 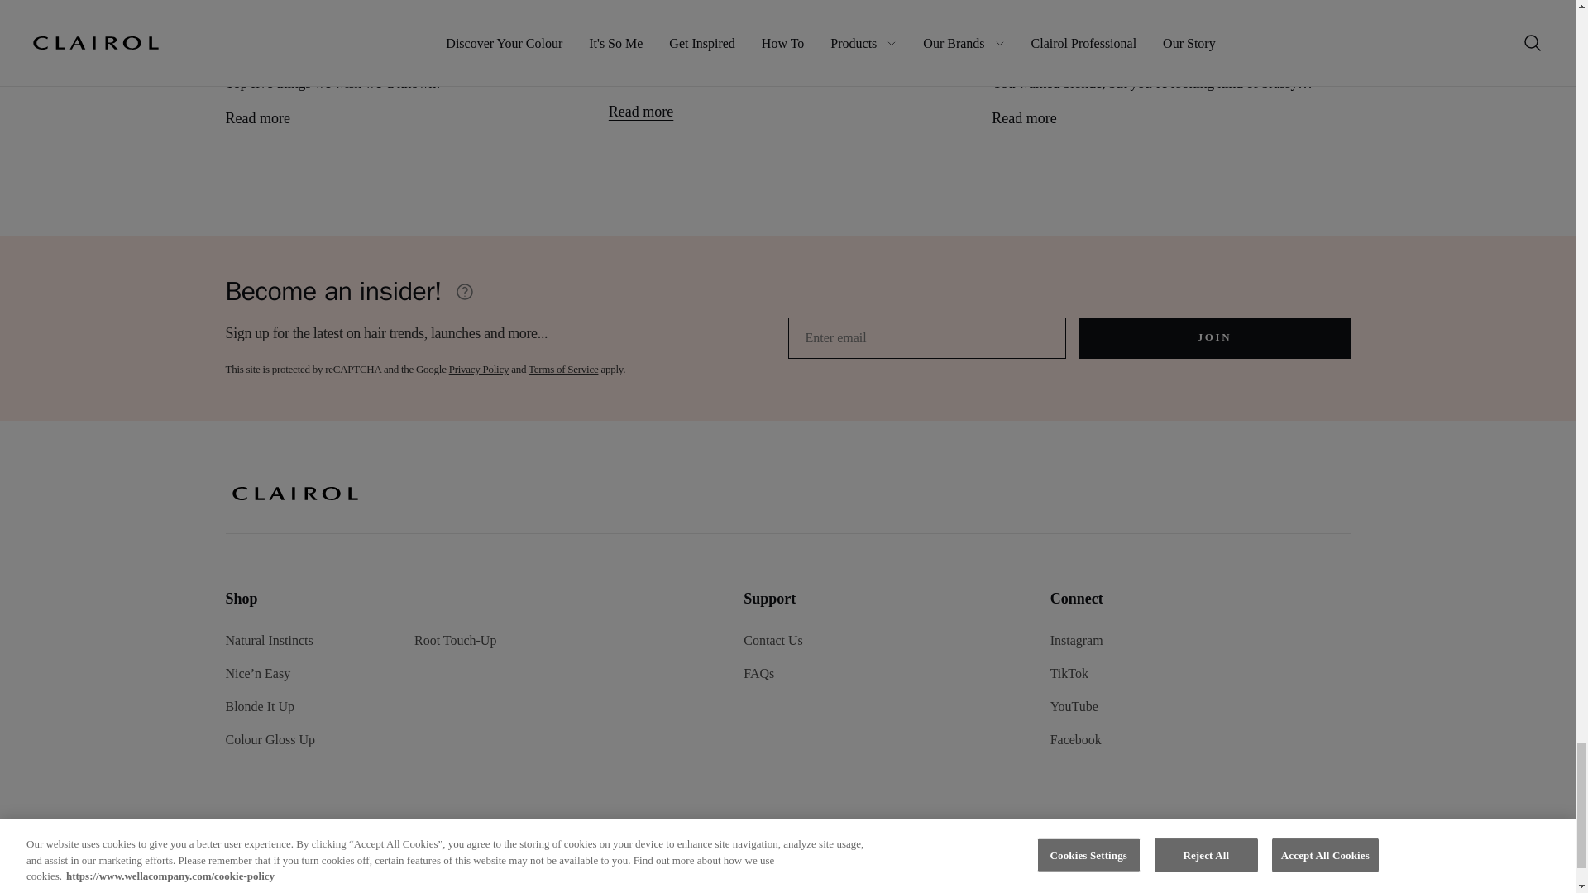 I want to click on Blonde It Up, so click(x=260, y=704).